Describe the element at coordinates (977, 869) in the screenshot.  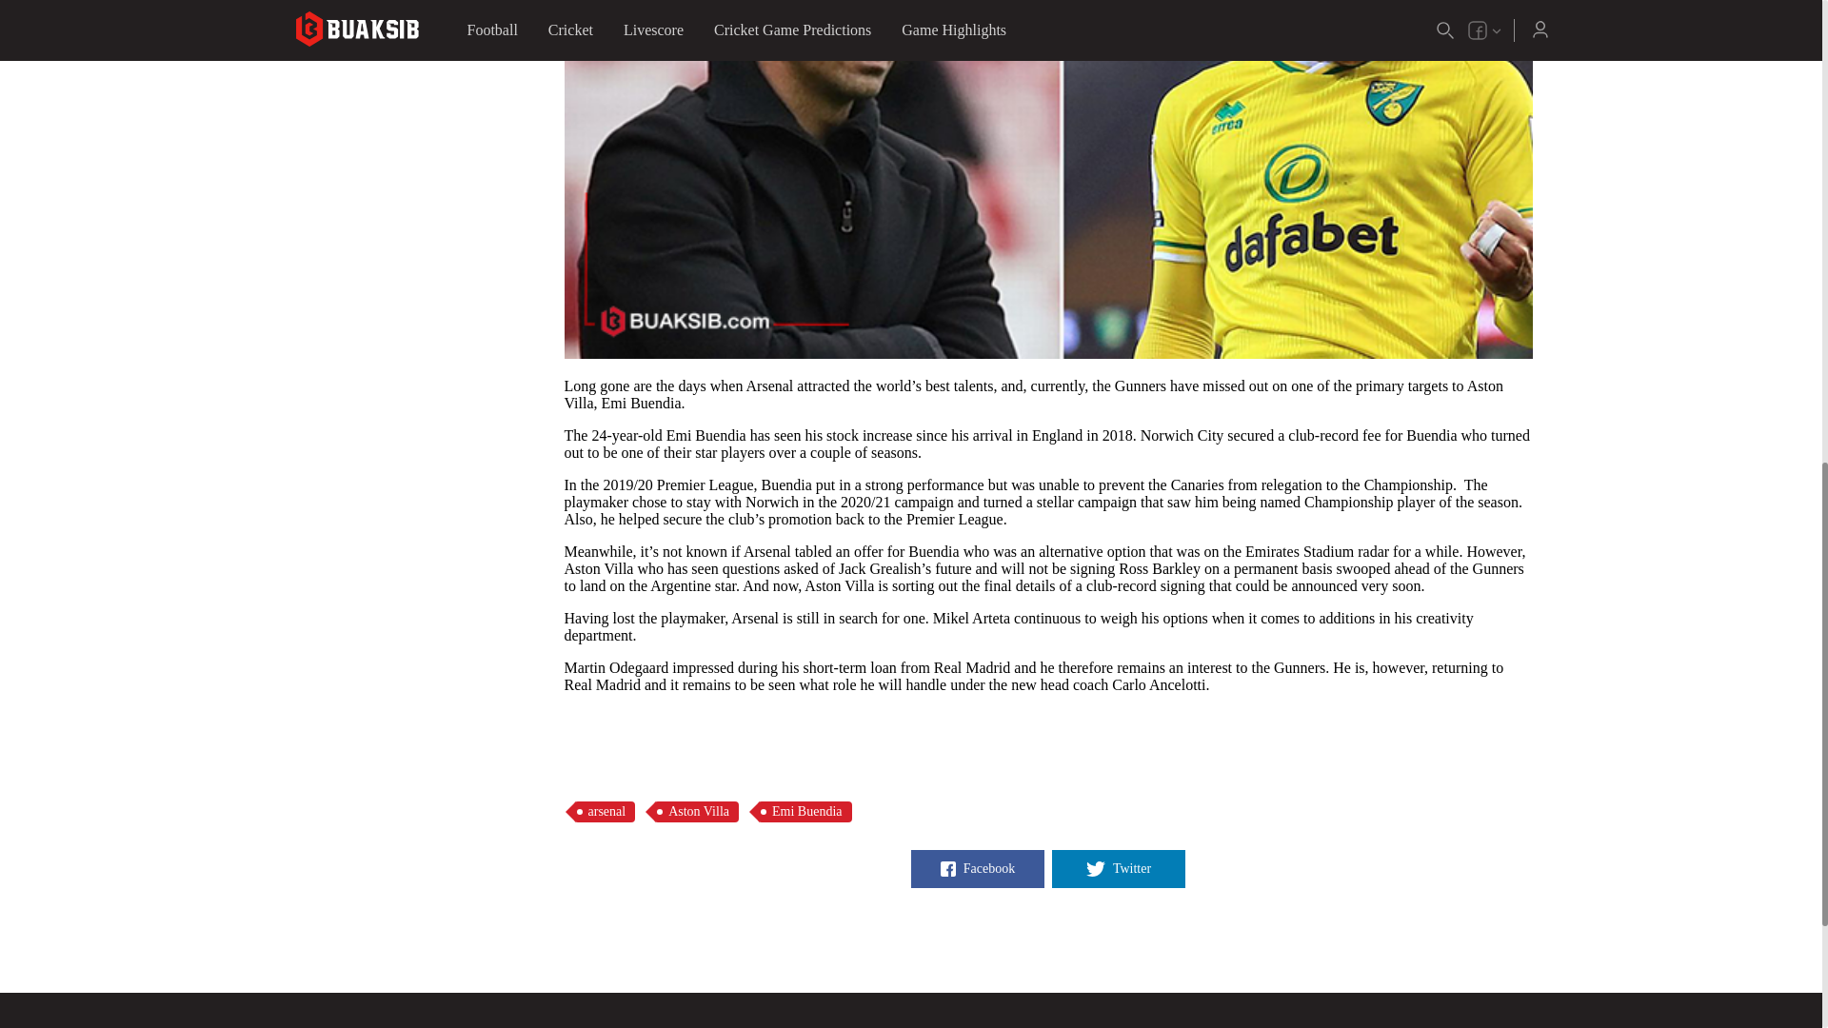
I see `Facebook` at that location.